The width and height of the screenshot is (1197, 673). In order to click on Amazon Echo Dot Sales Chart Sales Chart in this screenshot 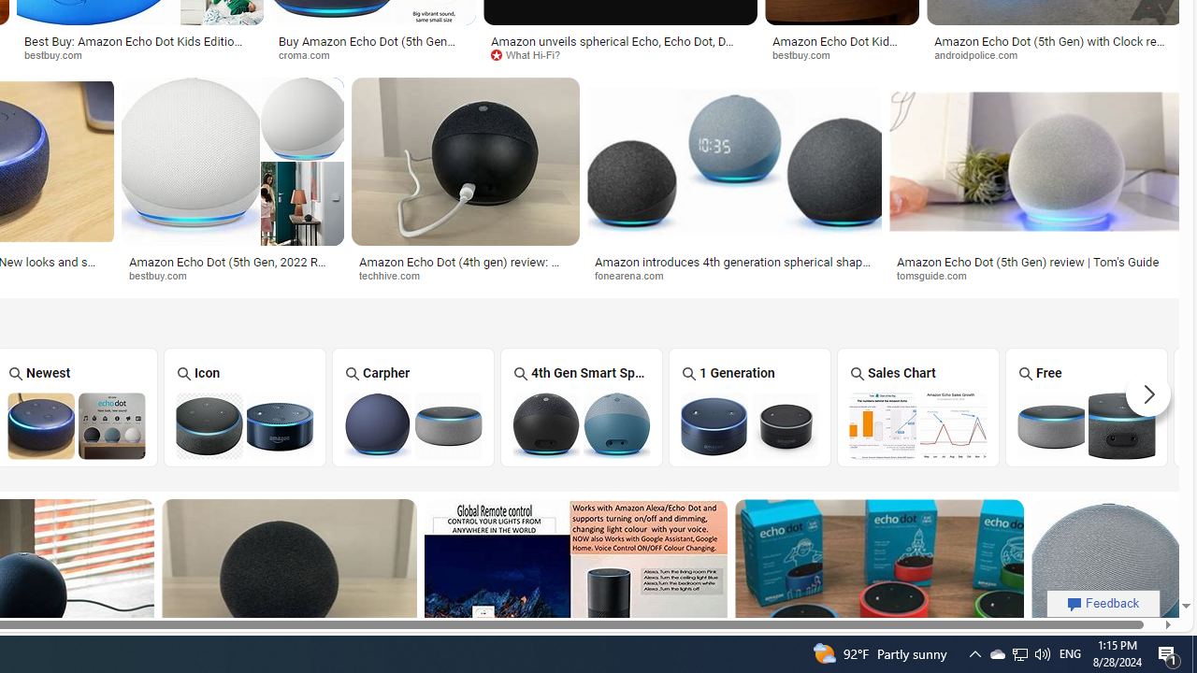, I will do `click(918, 407)`.